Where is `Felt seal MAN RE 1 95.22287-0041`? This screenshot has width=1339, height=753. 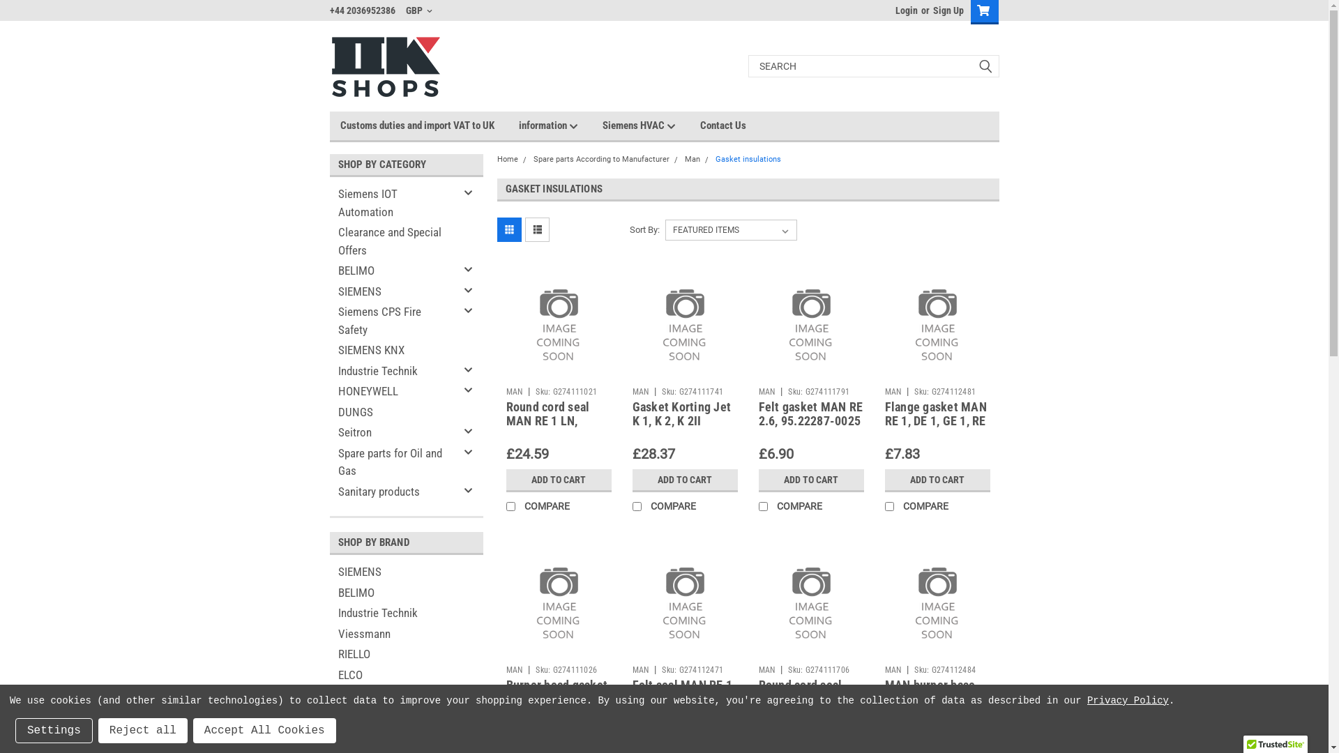
Felt seal MAN RE 1 95.22287-0041 is located at coordinates (682, 692).